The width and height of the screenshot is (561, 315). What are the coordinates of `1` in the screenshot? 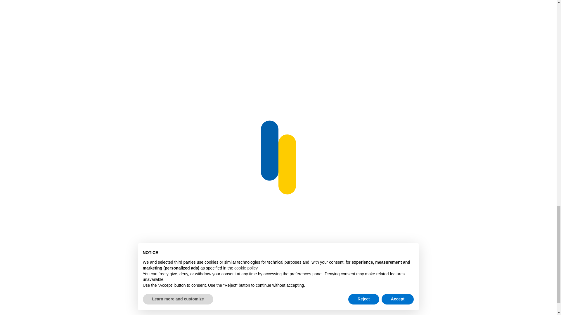 It's located at (32, 260).